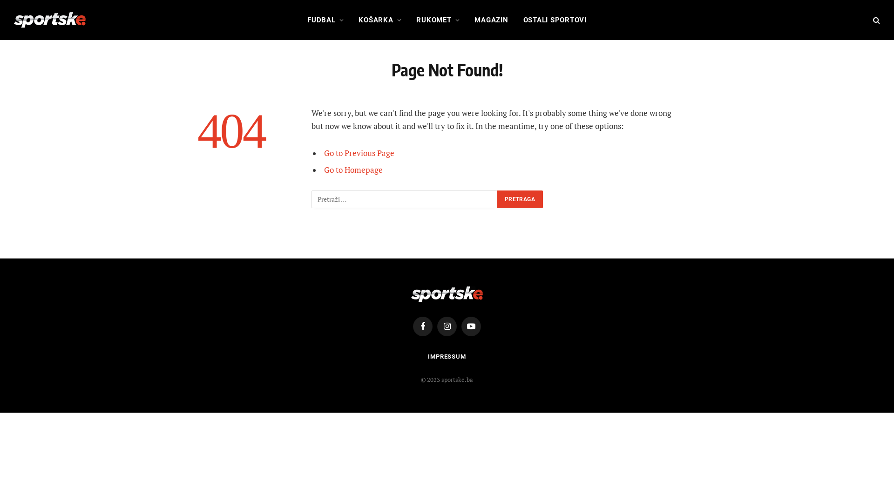 Image resolution: width=894 pixels, height=503 pixels. What do you see at coordinates (520, 199) in the screenshot?
I see `Pretraga` at bounding box center [520, 199].